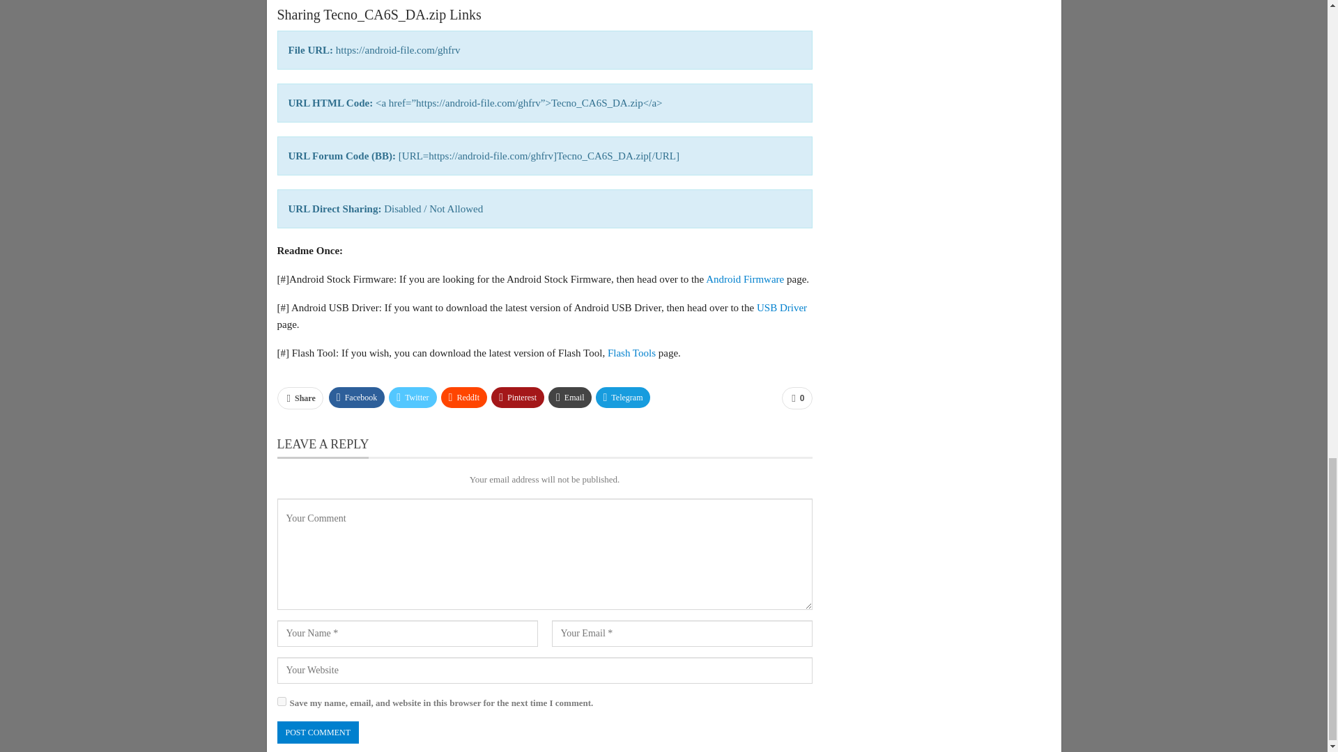 The image size is (1338, 752). Describe the element at coordinates (413, 398) in the screenshot. I see `Twitter` at that location.